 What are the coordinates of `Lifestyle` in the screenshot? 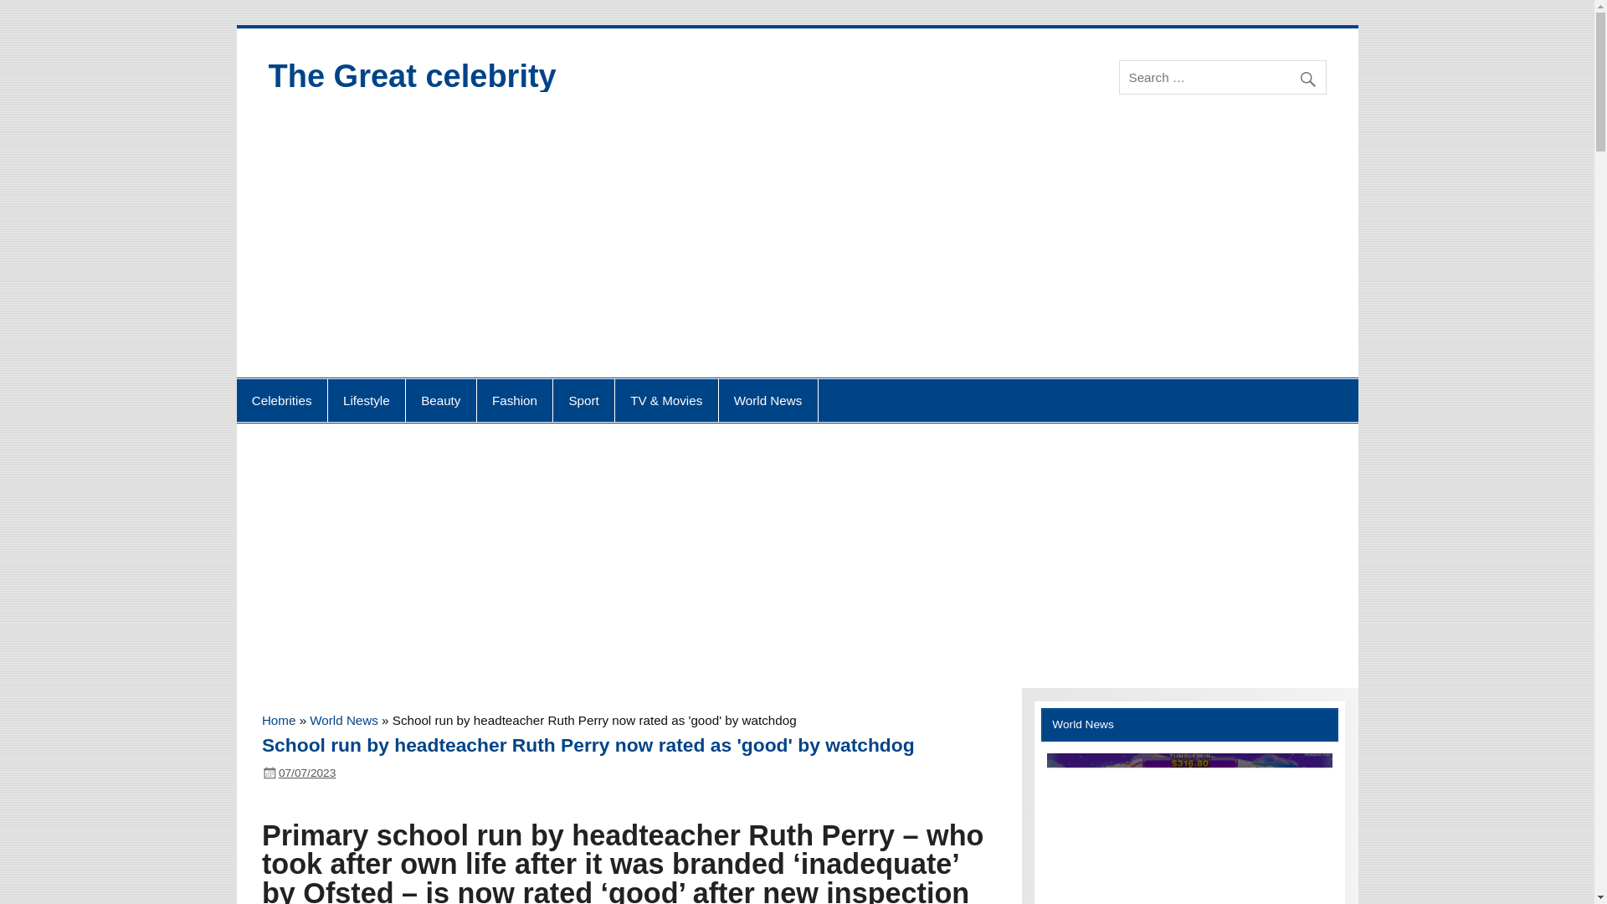 It's located at (366, 400).